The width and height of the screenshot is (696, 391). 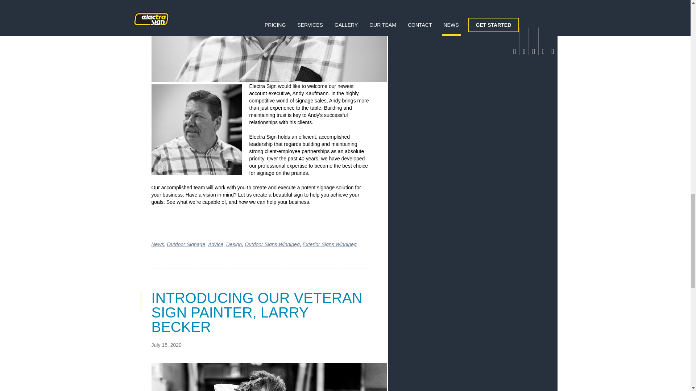 I want to click on Design, so click(x=234, y=244).